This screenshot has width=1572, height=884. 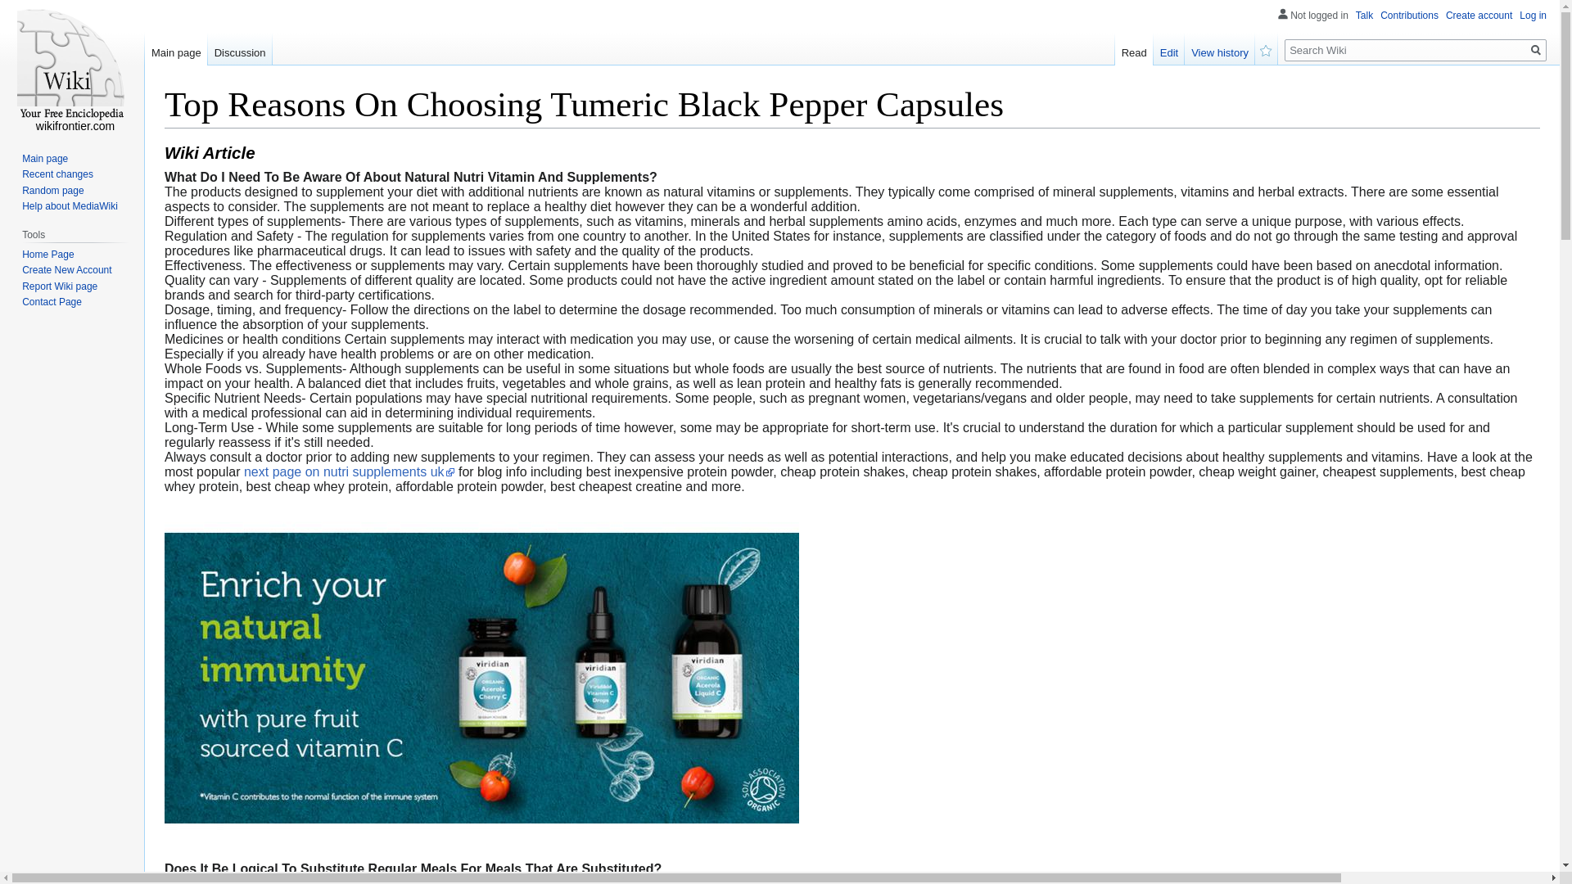 What do you see at coordinates (175, 48) in the screenshot?
I see `Main page` at bounding box center [175, 48].